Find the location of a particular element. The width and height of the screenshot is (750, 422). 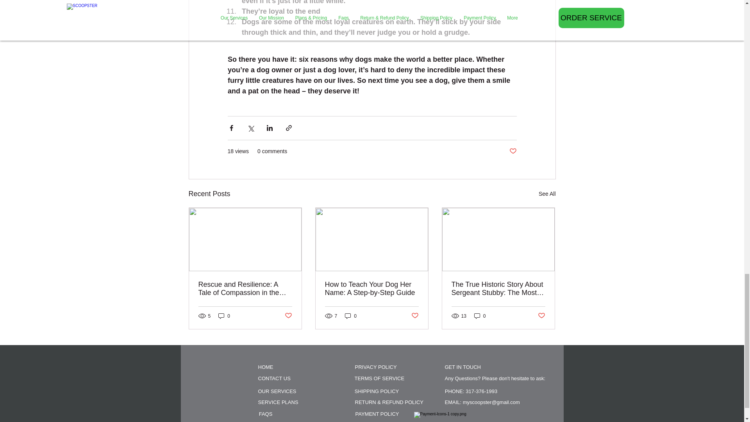

PAYMENT POLICY is located at coordinates (377, 413).